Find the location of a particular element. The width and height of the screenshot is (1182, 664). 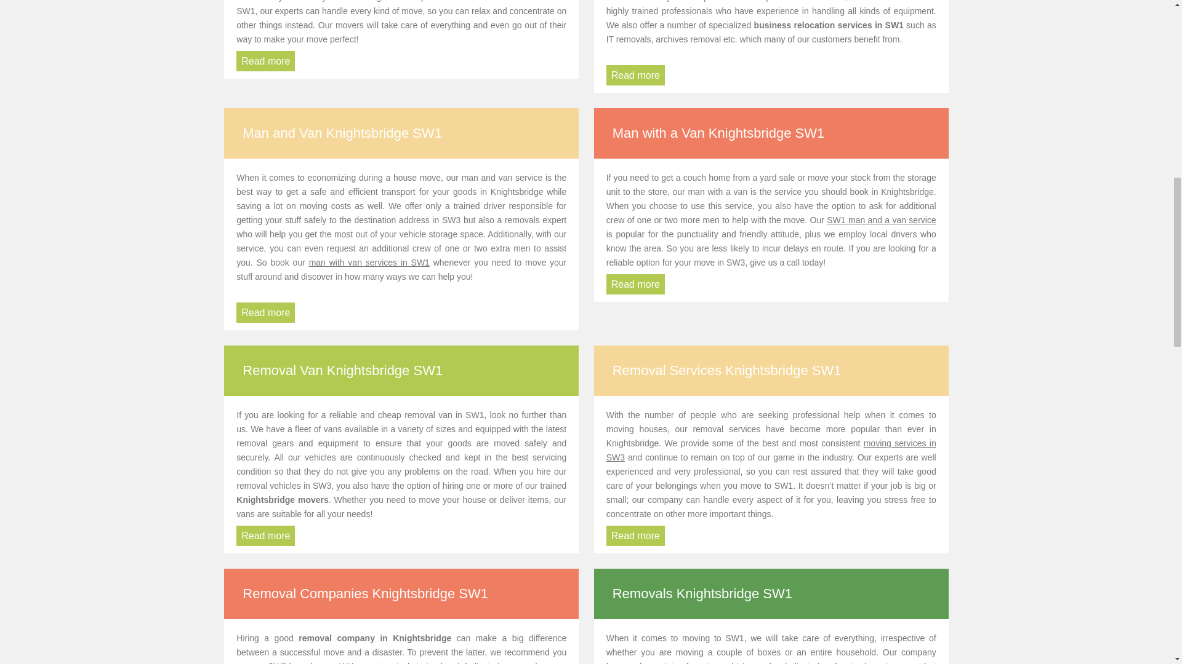

Read more is located at coordinates (265, 61).